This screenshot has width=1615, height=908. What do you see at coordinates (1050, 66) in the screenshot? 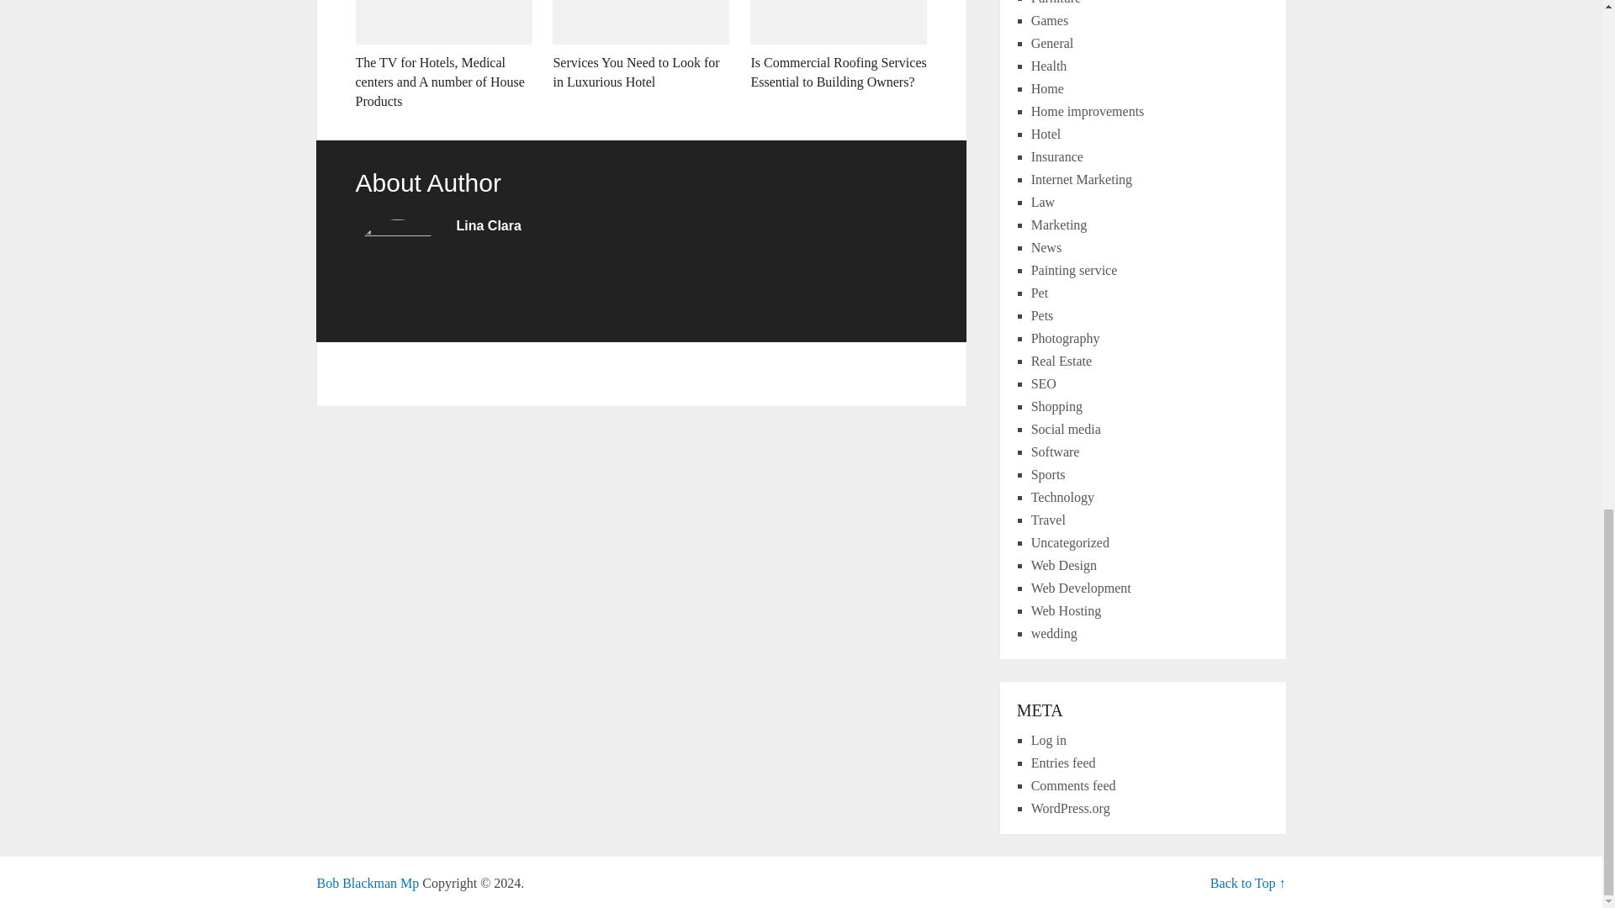
I see `Health` at bounding box center [1050, 66].